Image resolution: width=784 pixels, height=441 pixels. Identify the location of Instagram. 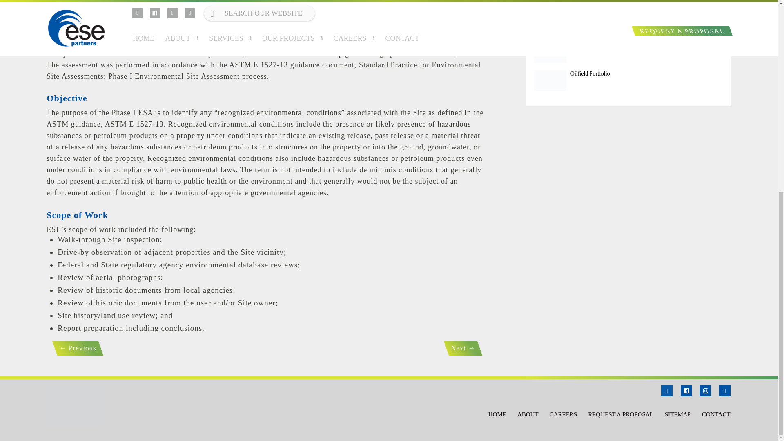
(706, 391).